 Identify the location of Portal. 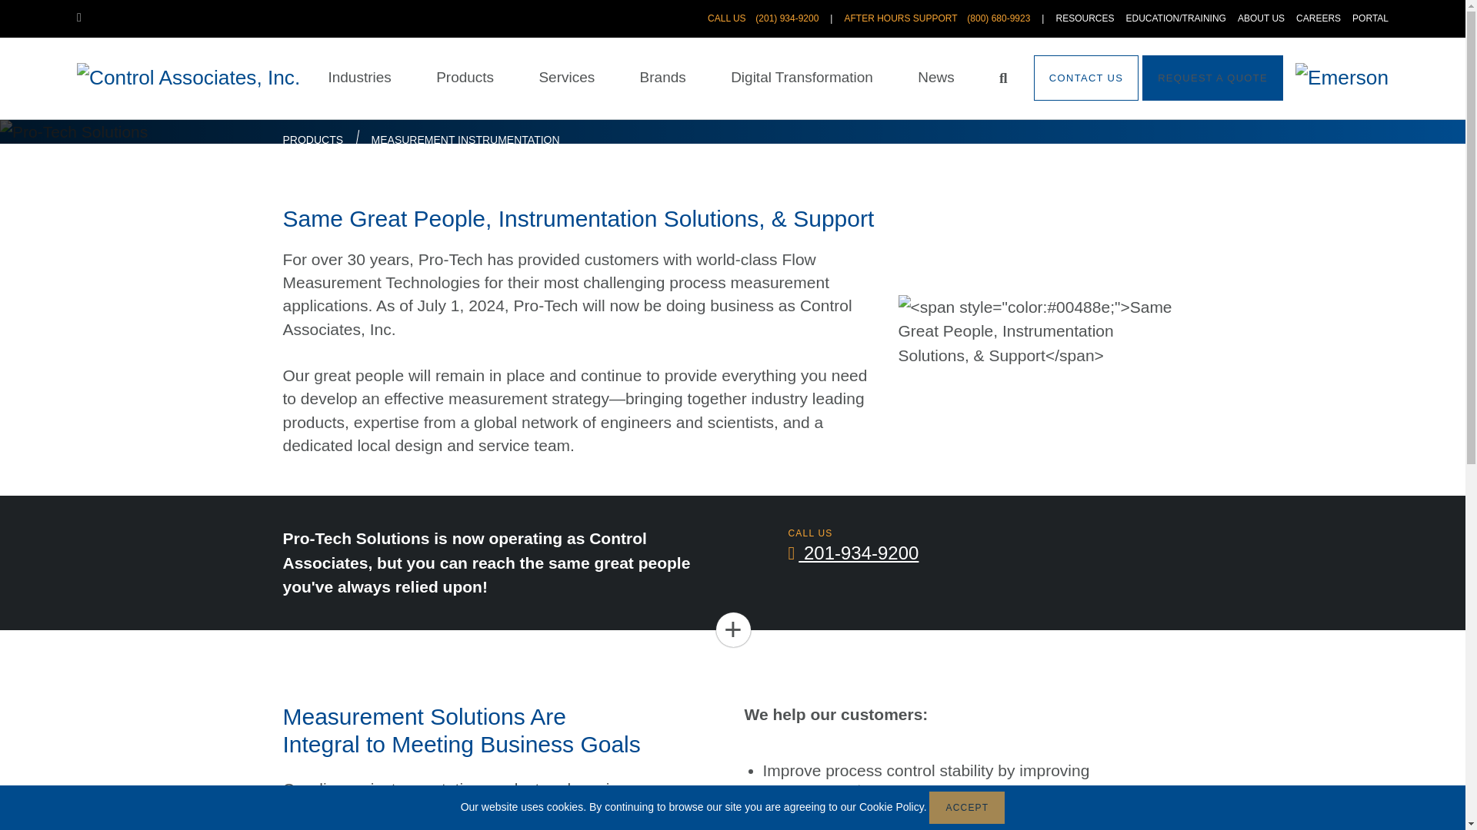
(1370, 18).